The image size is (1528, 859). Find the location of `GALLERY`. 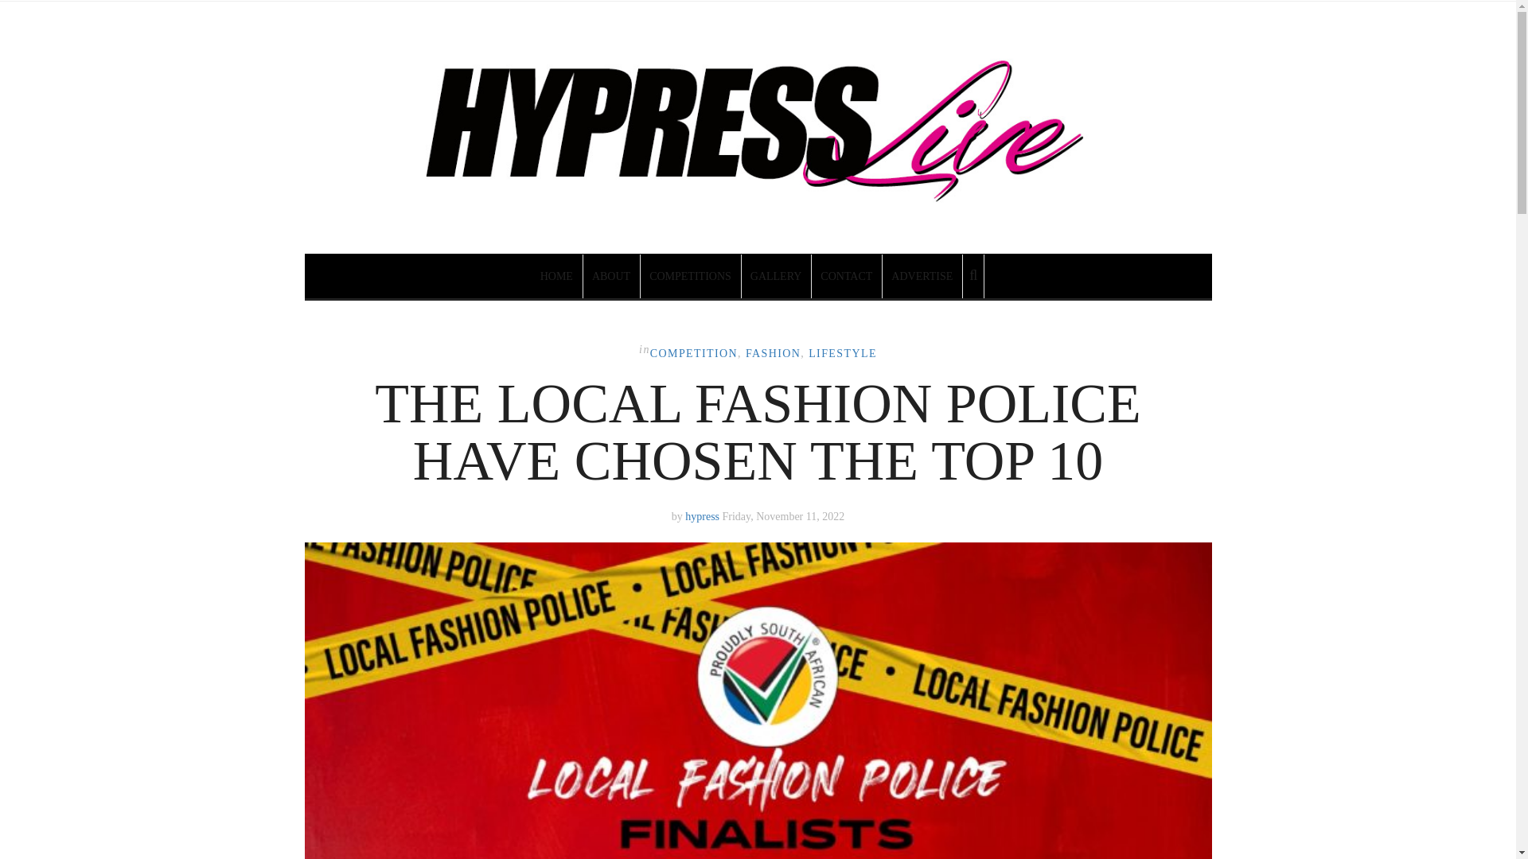

GALLERY is located at coordinates (777, 275).